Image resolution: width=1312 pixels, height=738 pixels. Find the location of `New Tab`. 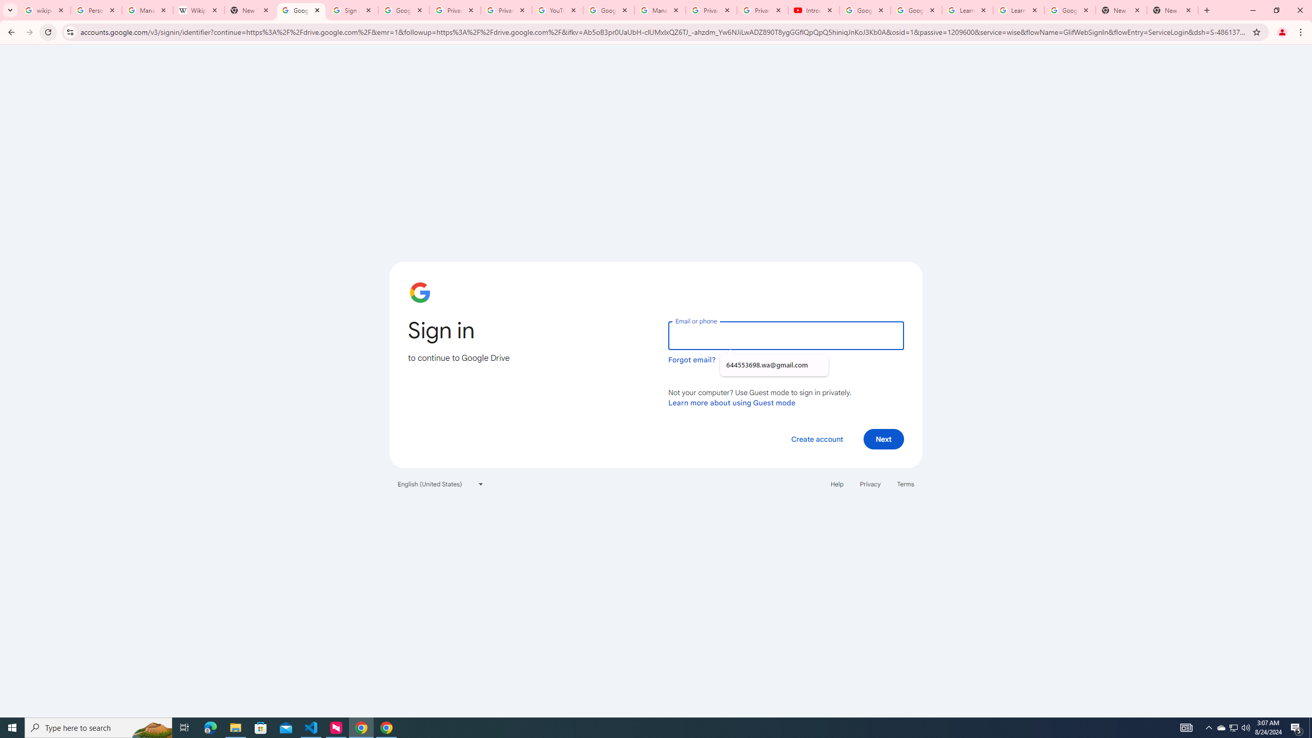

New Tab is located at coordinates (1121, 10).